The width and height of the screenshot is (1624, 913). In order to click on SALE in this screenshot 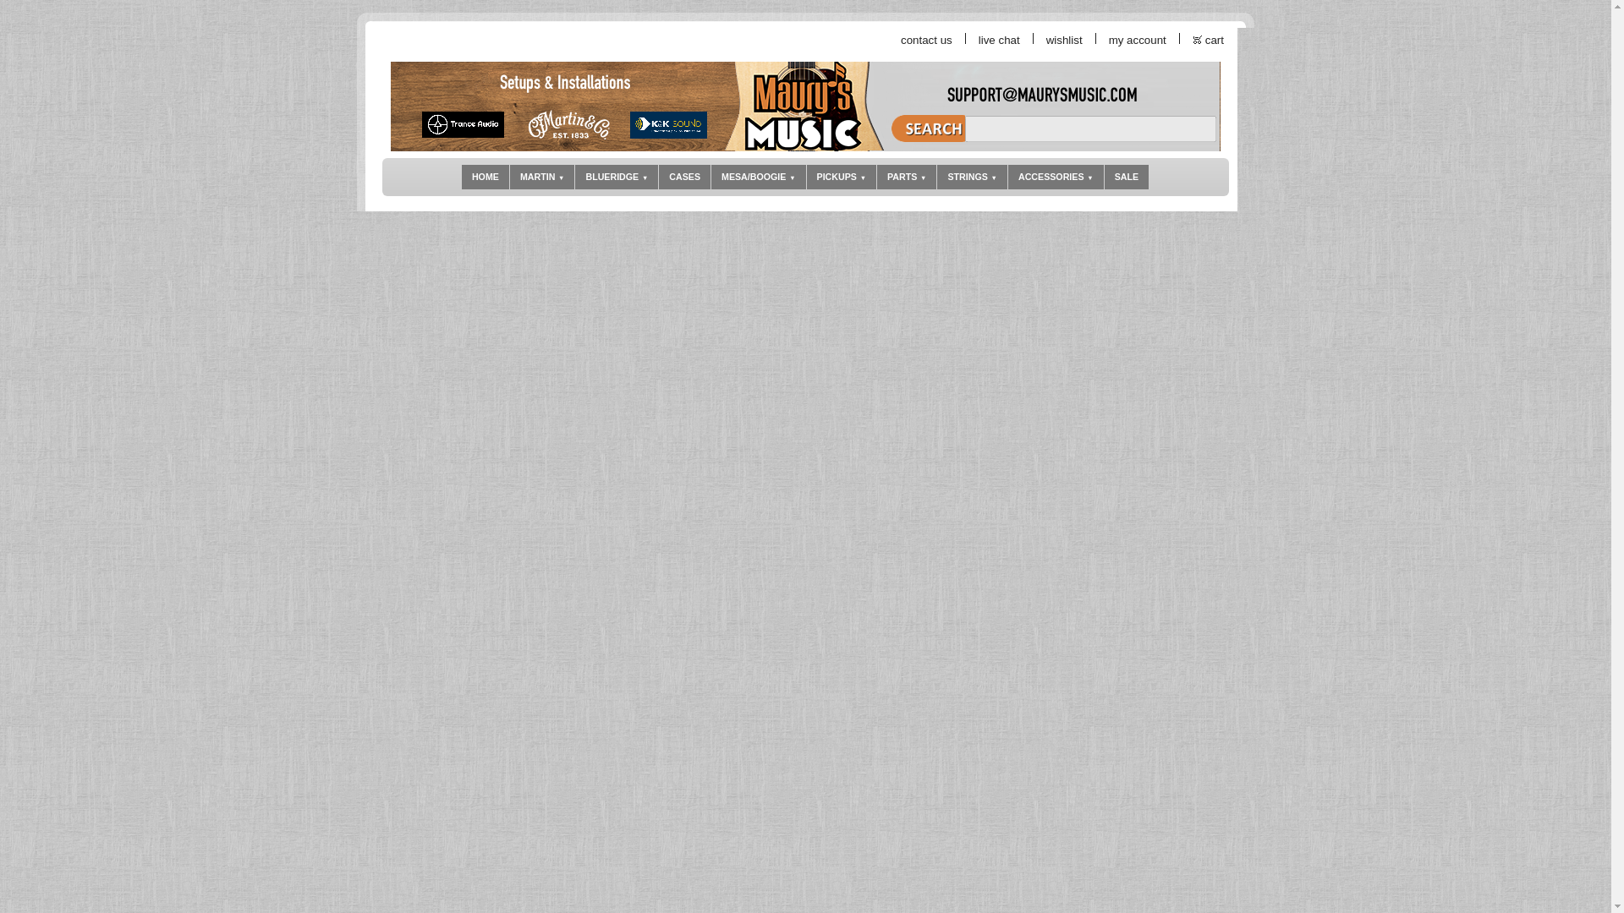, I will do `click(1126, 177)`.